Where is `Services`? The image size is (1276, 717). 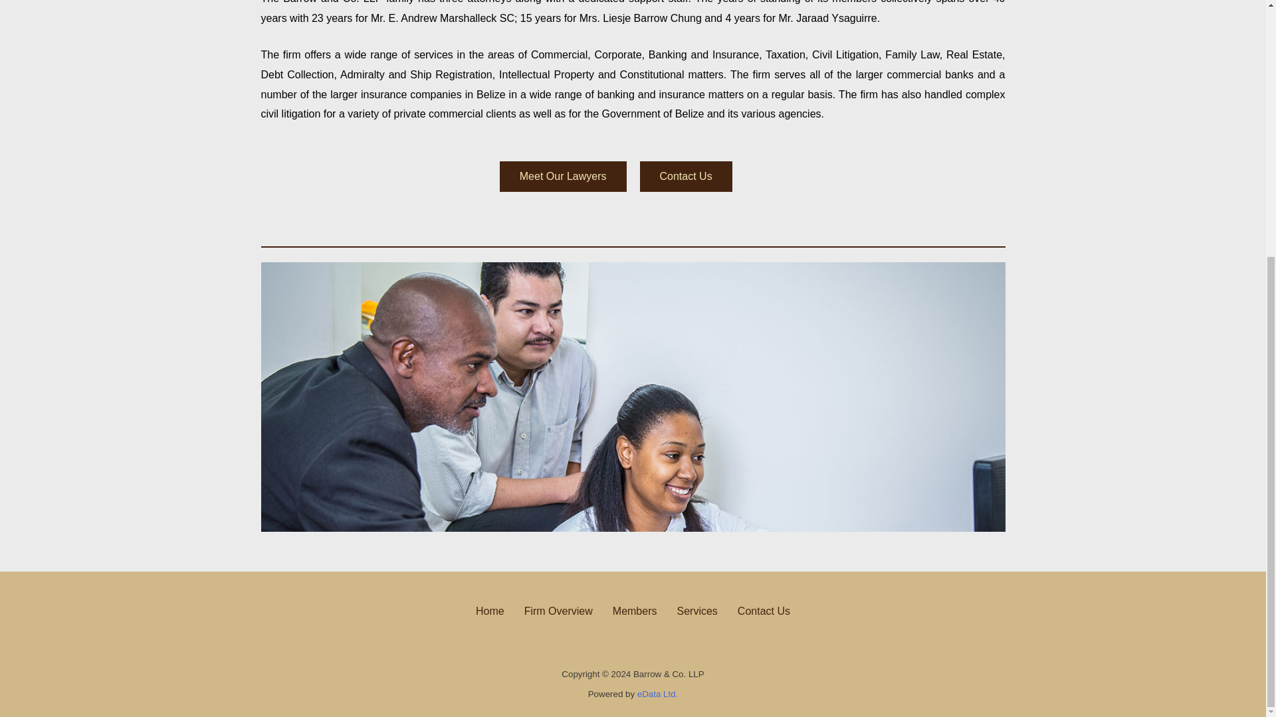
Services is located at coordinates (696, 611).